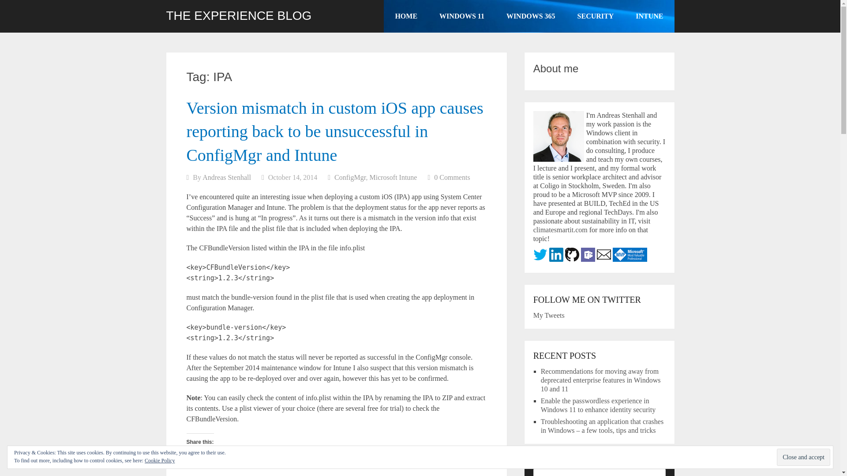  What do you see at coordinates (226, 177) in the screenshot?
I see `Andreas Stenhall` at bounding box center [226, 177].